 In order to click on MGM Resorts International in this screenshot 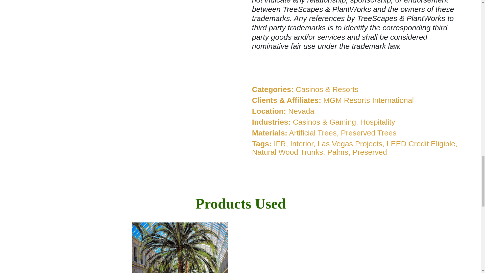, I will do `click(368, 100)`.